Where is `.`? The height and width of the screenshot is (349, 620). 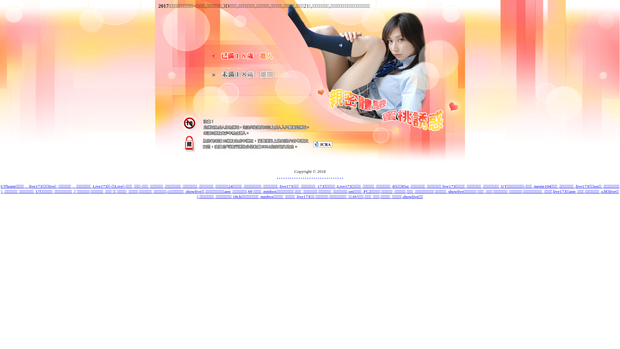 . is located at coordinates (304, 176).